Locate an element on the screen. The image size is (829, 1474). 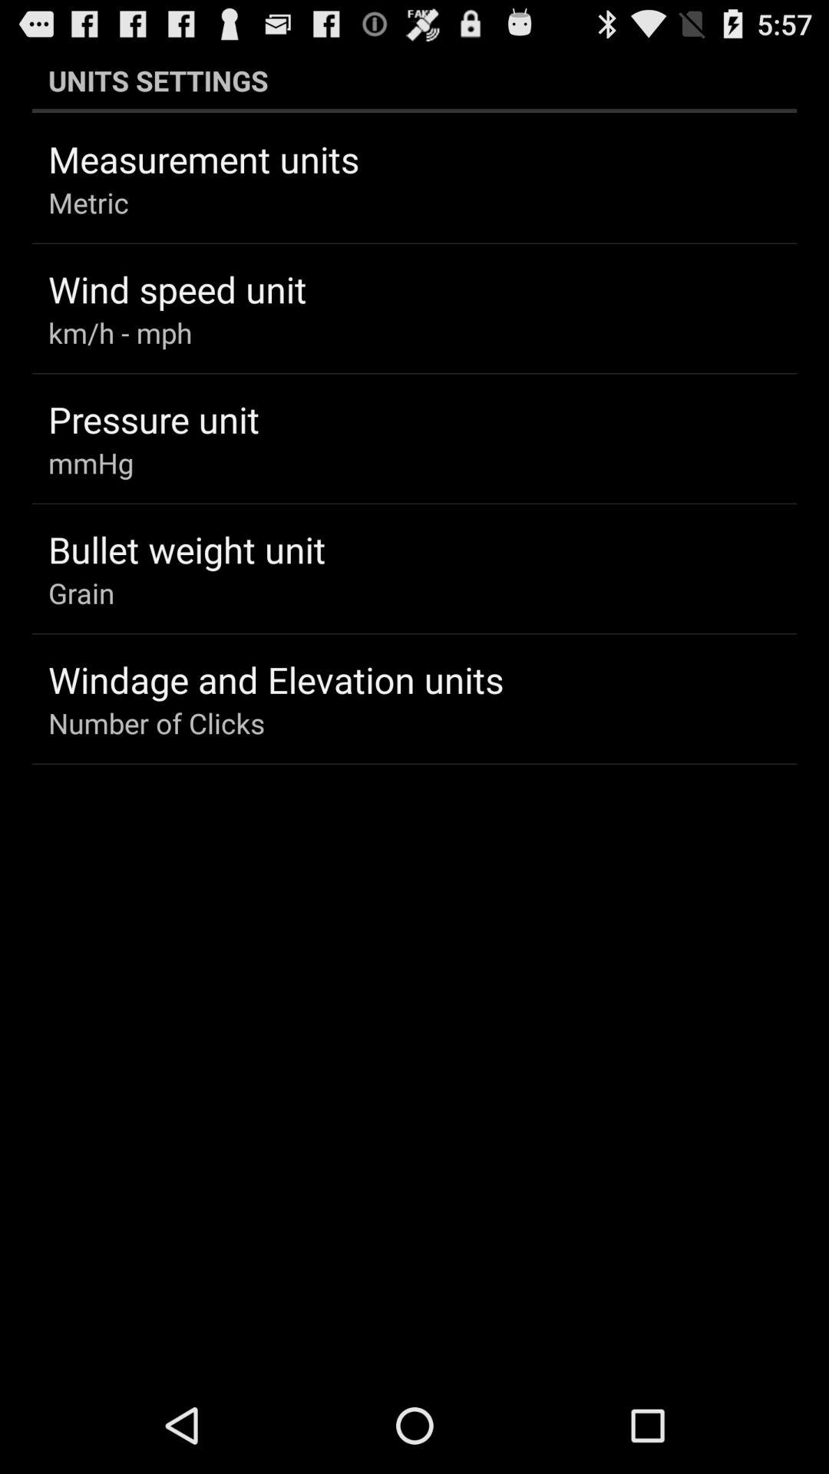
choose item below grain item is located at coordinates (276, 679).